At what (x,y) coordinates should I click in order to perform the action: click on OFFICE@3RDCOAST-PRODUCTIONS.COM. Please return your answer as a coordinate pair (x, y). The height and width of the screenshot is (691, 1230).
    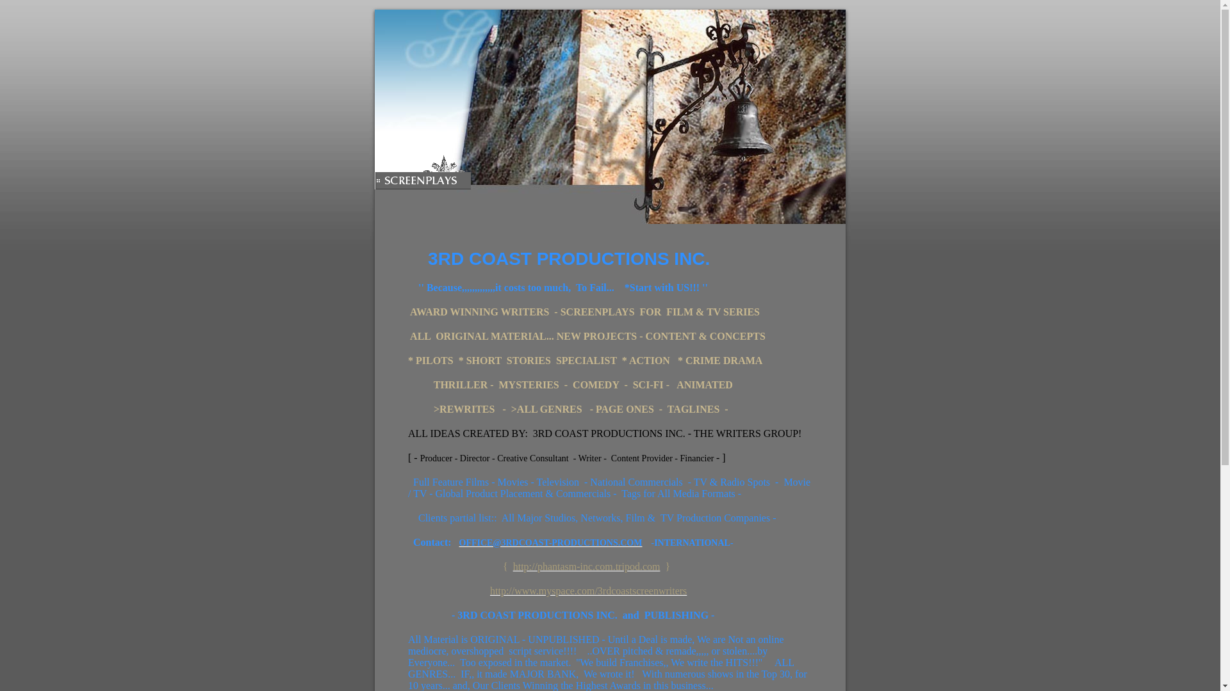
    Looking at the image, I should click on (551, 543).